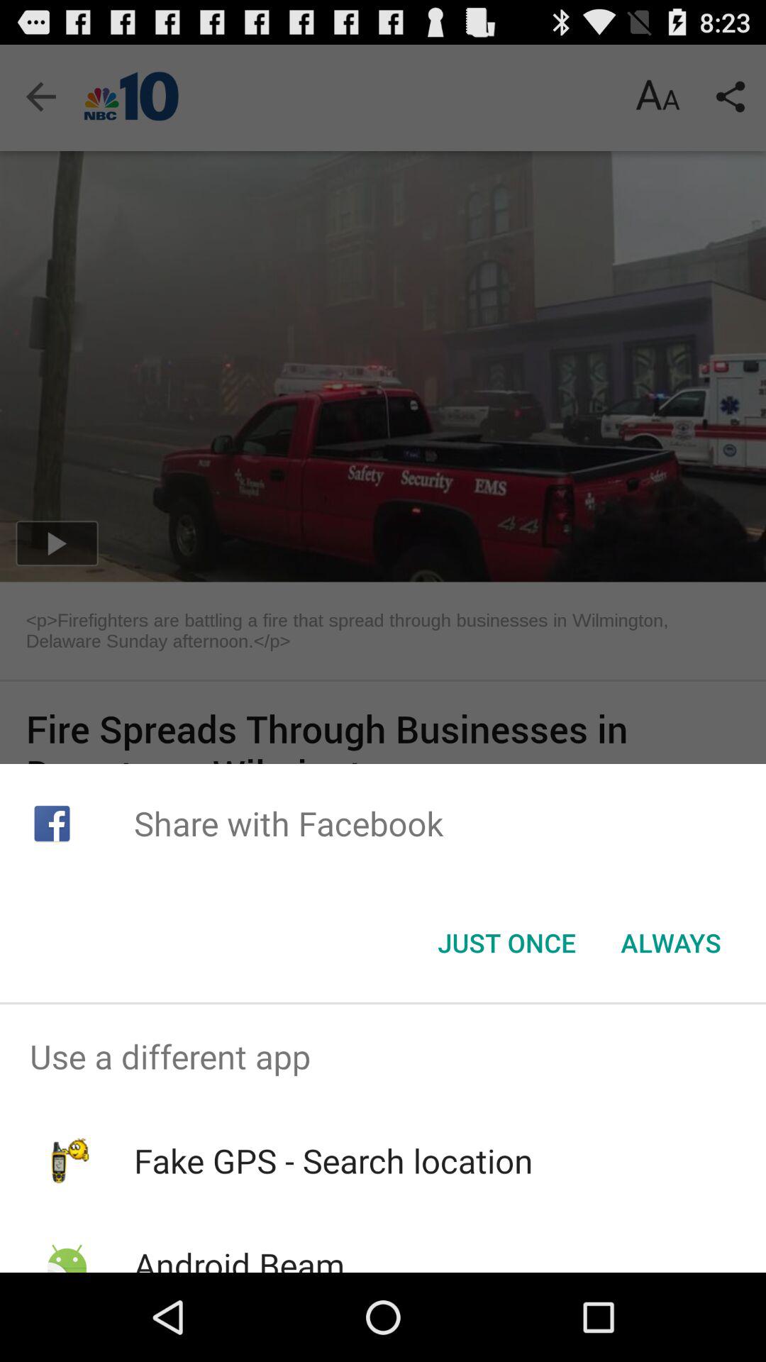 Image resolution: width=766 pixels, height=1362 pixels. Describe the element at coordinates (238, 1257) in the screenshot. I see `flip until android beam app` at that location.